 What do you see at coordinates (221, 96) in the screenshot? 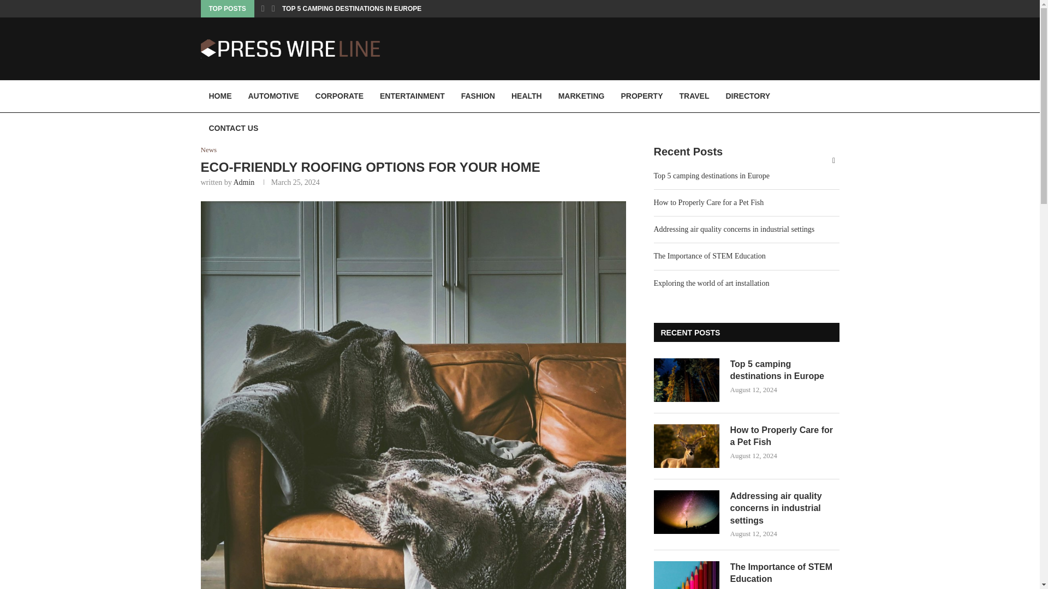
I see `HOME` at bounding box center [221, 96].